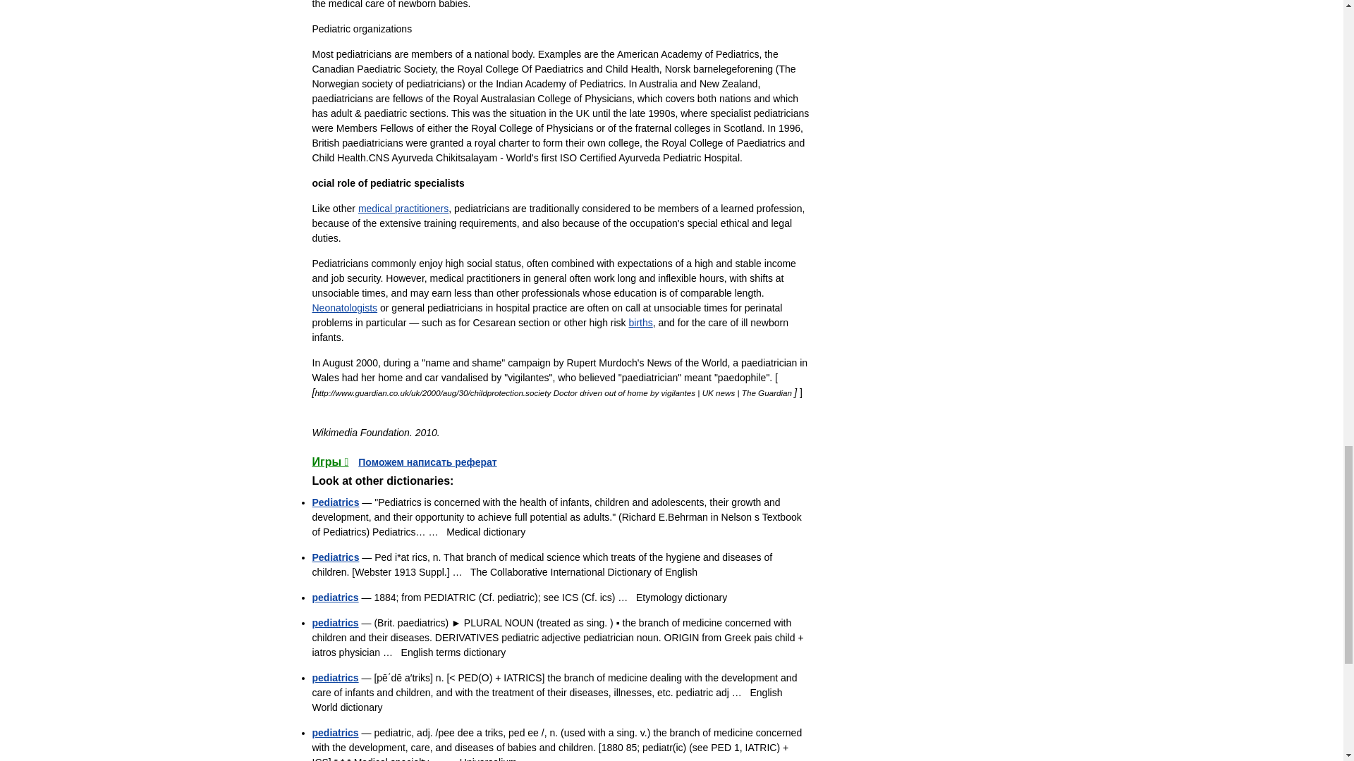 Image resolution: width=1354 pixels, height=761 pixels. I want to click on Neonatologists, so click(344, 307).